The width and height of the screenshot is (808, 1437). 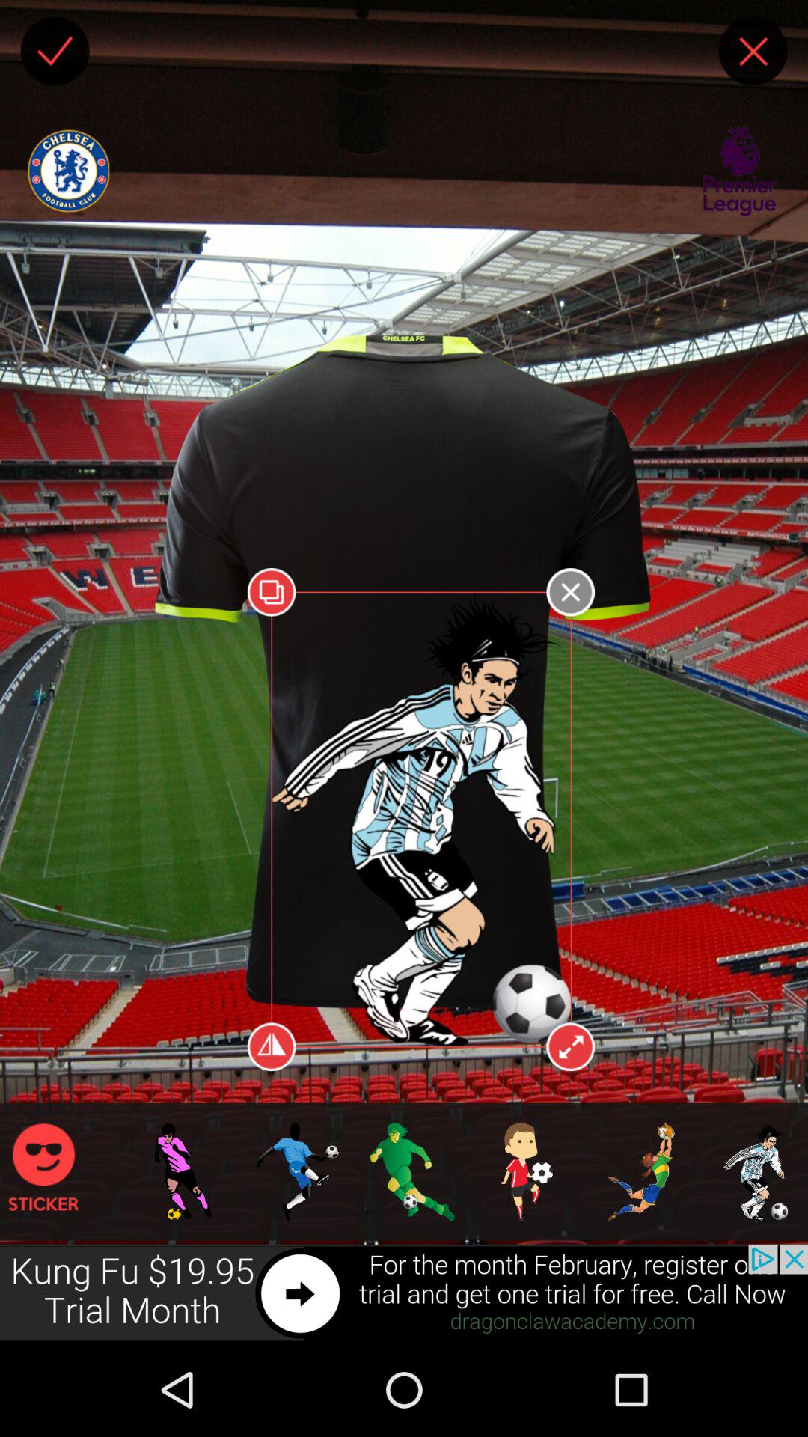 What do you see at coordinates (404, 1293) in the screenshot?
I see `go to advertisement` at bounding box center [404, 1293].